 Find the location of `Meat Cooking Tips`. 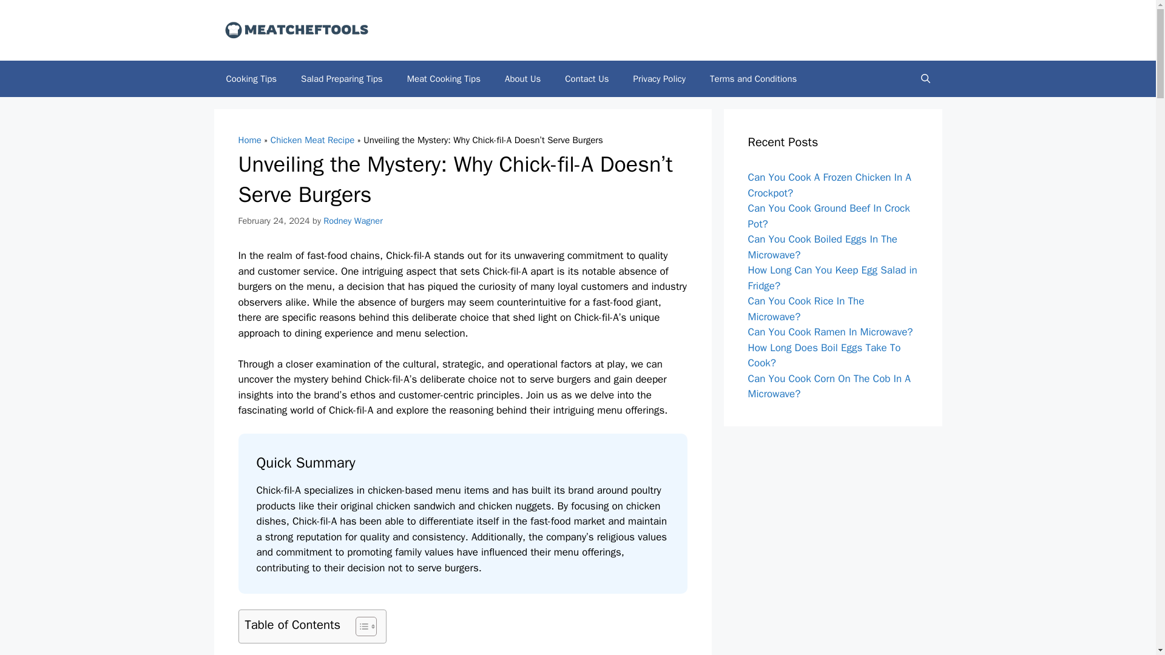

Meat Cooking Tips is located at coordinates (444, 79).